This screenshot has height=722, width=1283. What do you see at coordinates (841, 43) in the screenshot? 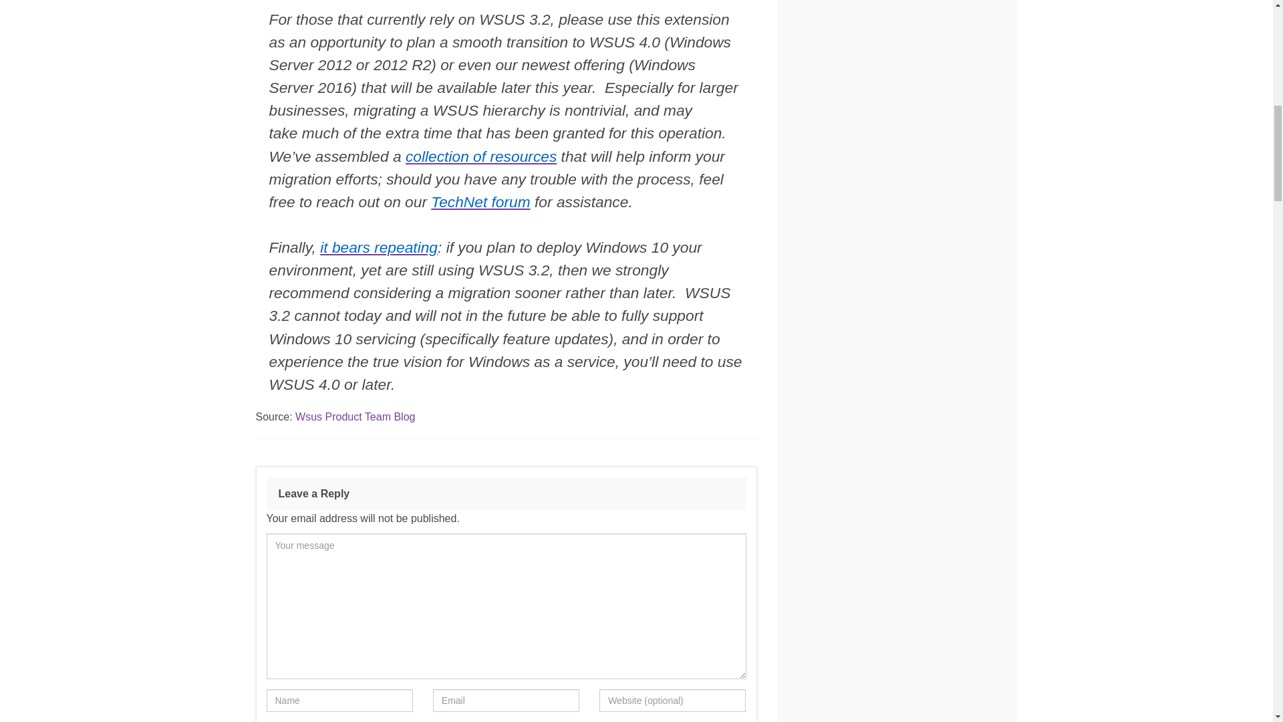
I see `View my verified achievement on Credly.` at bounding box center [841, 43].